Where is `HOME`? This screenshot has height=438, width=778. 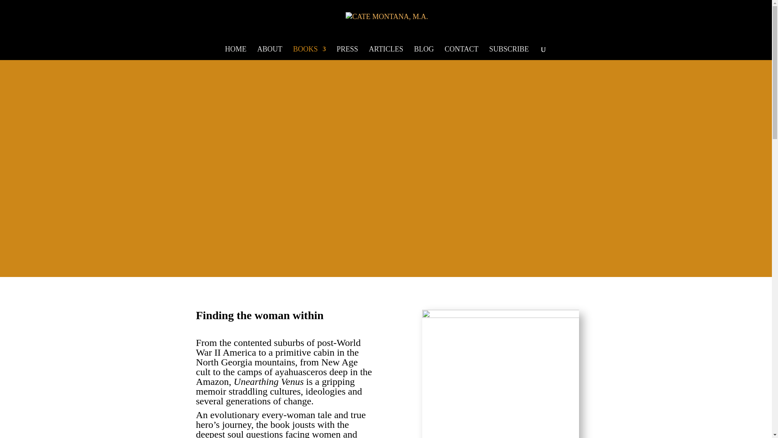
HOME is located at coordinates (235, 53).